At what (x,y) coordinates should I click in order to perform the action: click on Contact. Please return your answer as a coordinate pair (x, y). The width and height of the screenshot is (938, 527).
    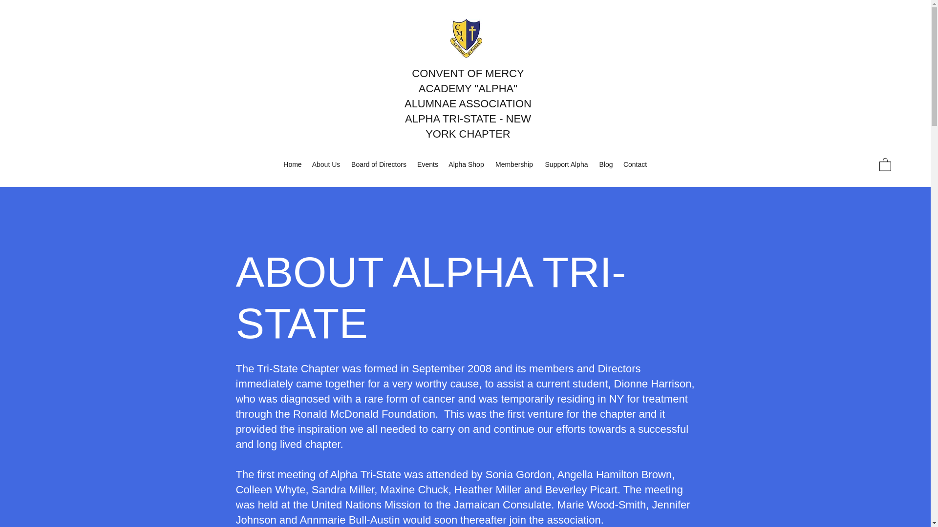
    Looking at the image, I should click on (635, 164).